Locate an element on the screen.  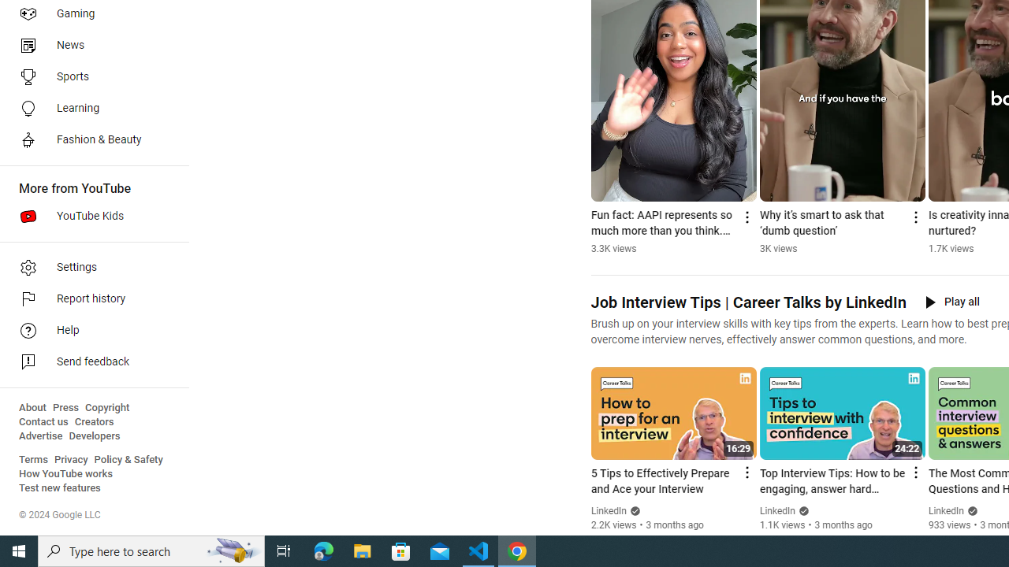
Developers is located at coordinates (95, 436).